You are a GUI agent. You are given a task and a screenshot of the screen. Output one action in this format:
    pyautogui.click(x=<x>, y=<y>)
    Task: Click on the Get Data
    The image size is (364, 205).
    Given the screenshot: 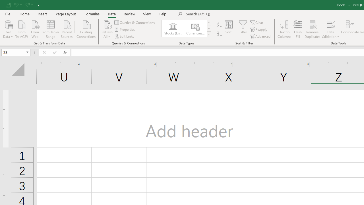 What is the action you would take?
    pyautogui.click(x=8, y=29)
    